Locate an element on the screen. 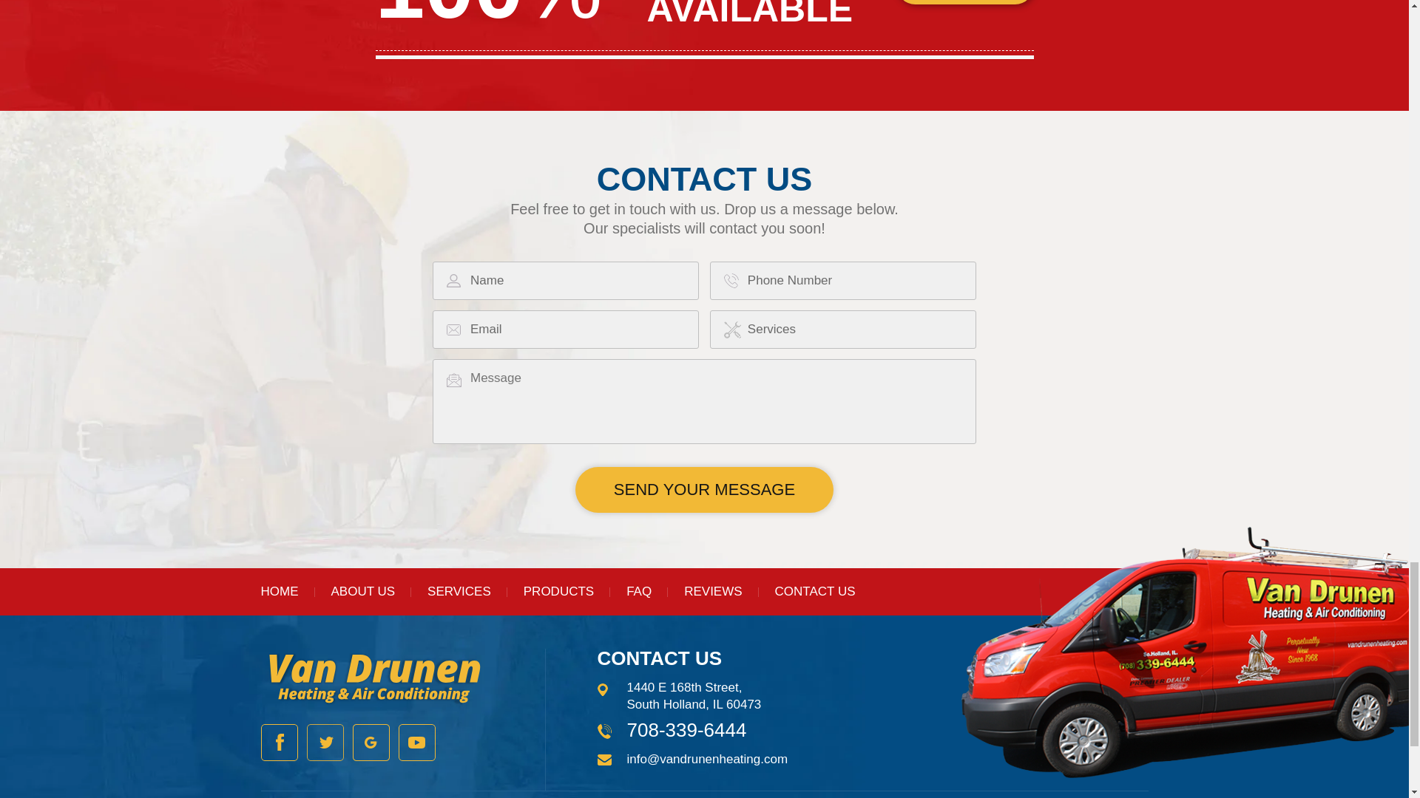  Send your message is located at coordinates (704, 489).